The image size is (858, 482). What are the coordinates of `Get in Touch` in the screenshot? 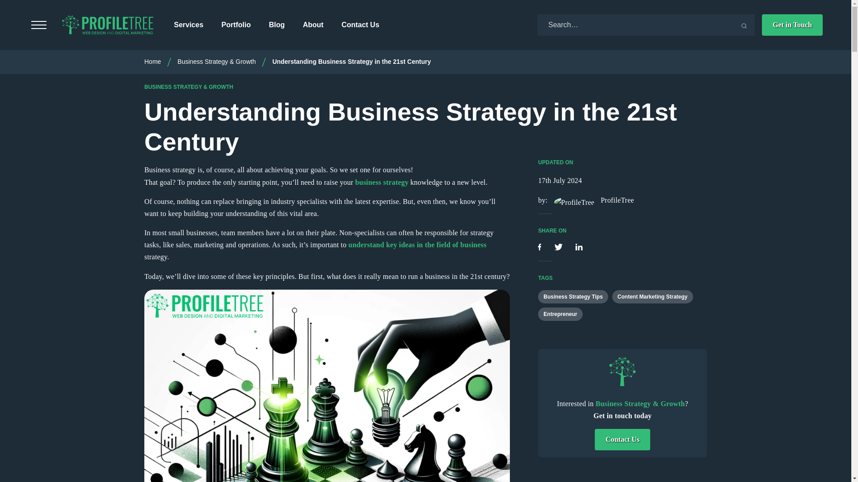 It's located at (792, 25).